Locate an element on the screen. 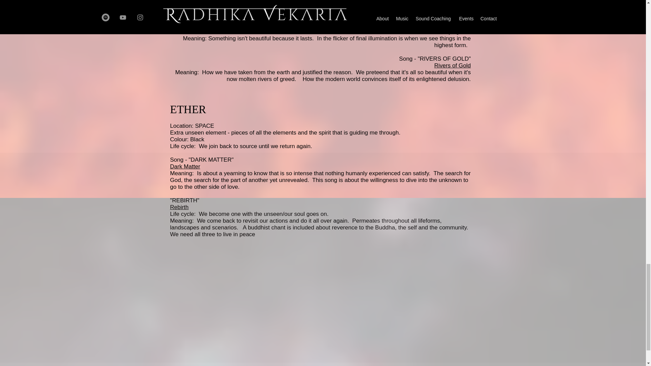  Rivers of Gold is located at coordinates (452, 65).